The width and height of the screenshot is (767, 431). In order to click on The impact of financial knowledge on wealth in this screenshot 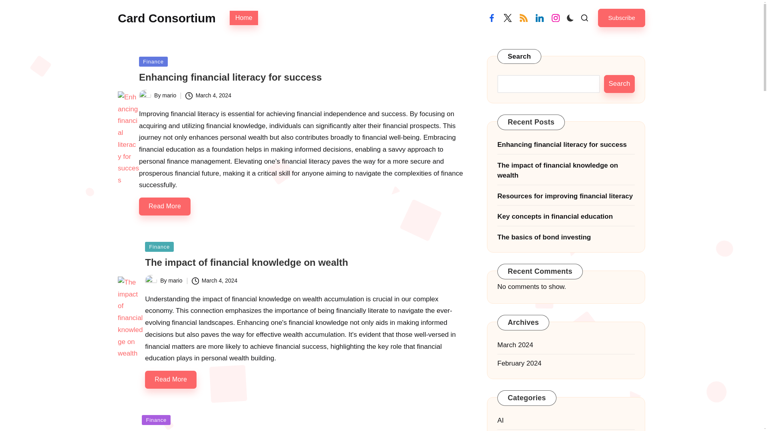, I will do `click(246, 262)`.